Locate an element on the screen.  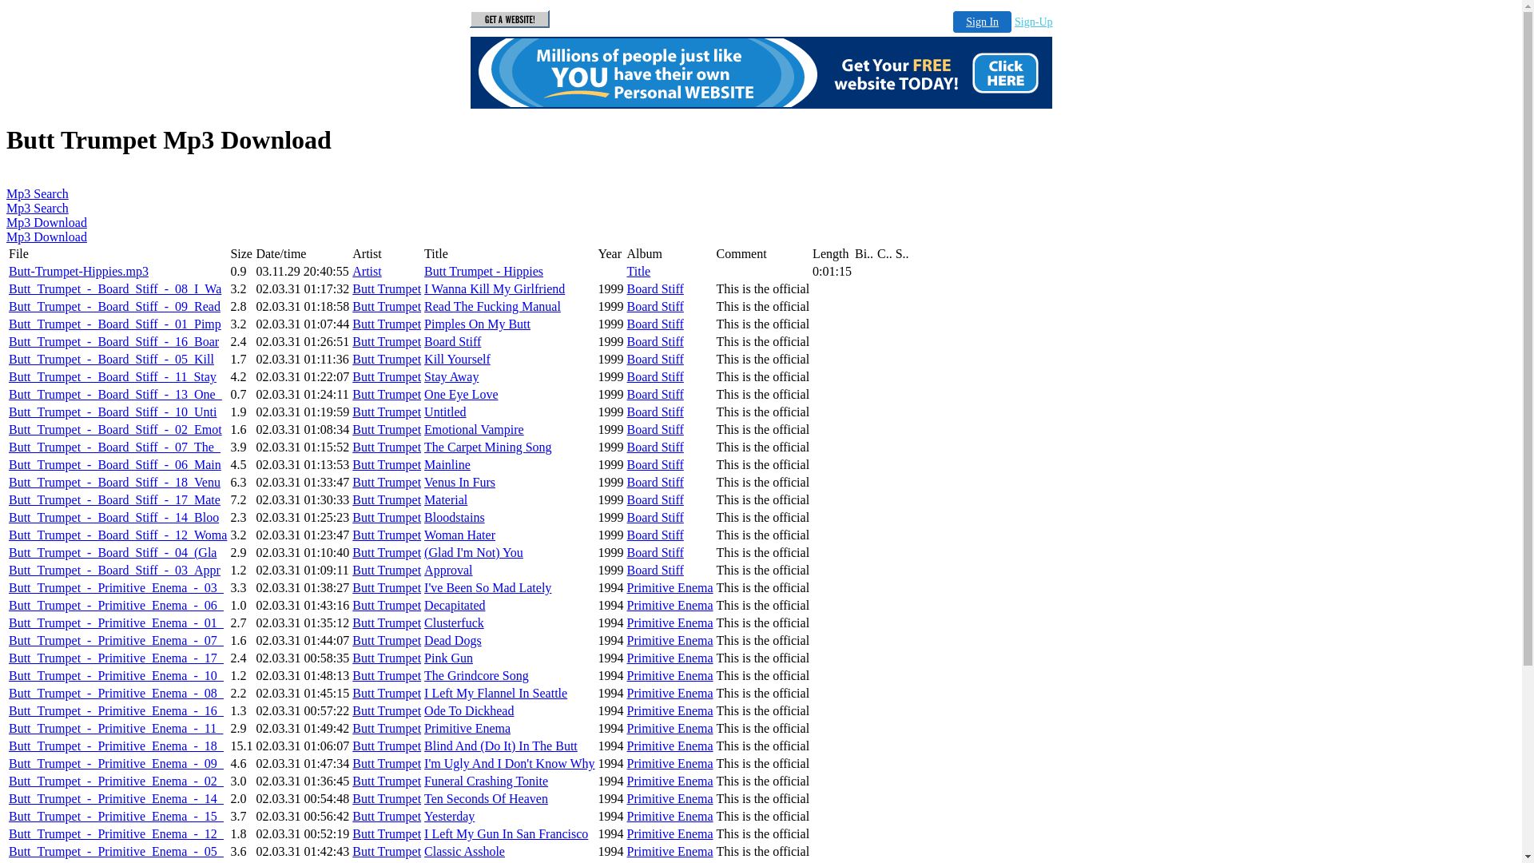
Board Stiff is located at coordinates (655, 571).